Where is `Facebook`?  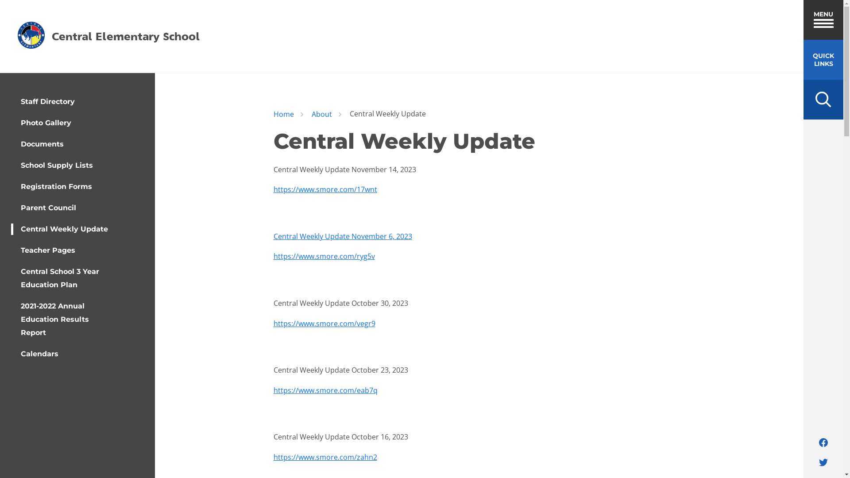 Facebook is located at coordinates (823, 443).